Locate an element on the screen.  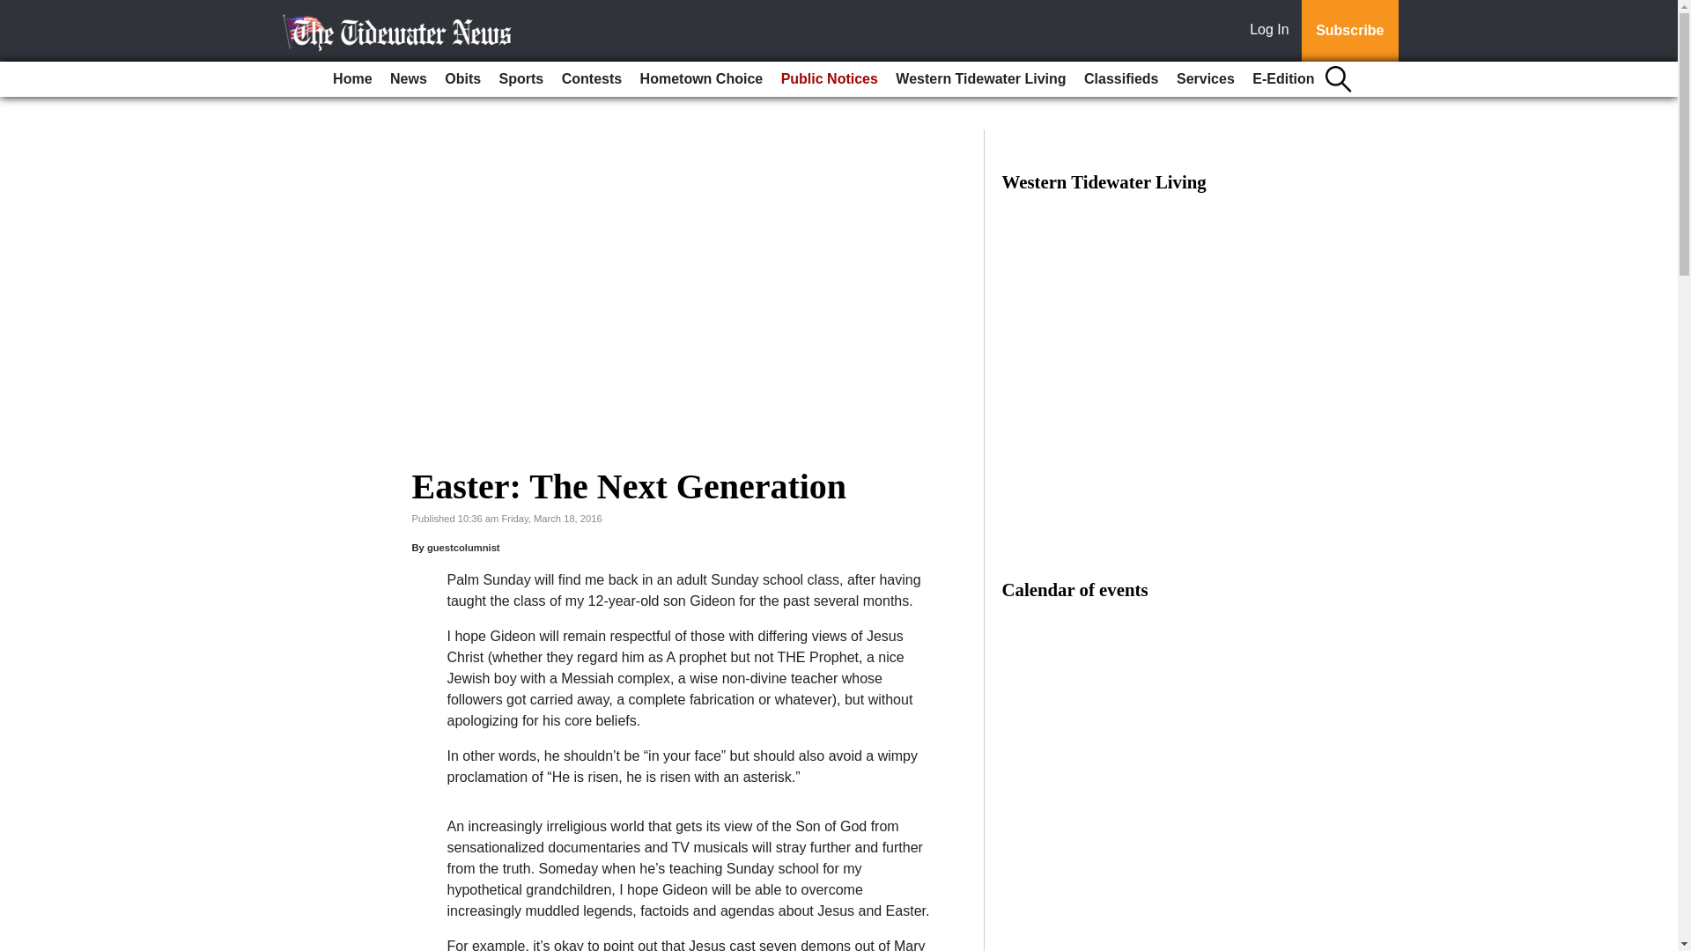
Subscribe is located at coordinates (1349, 31).